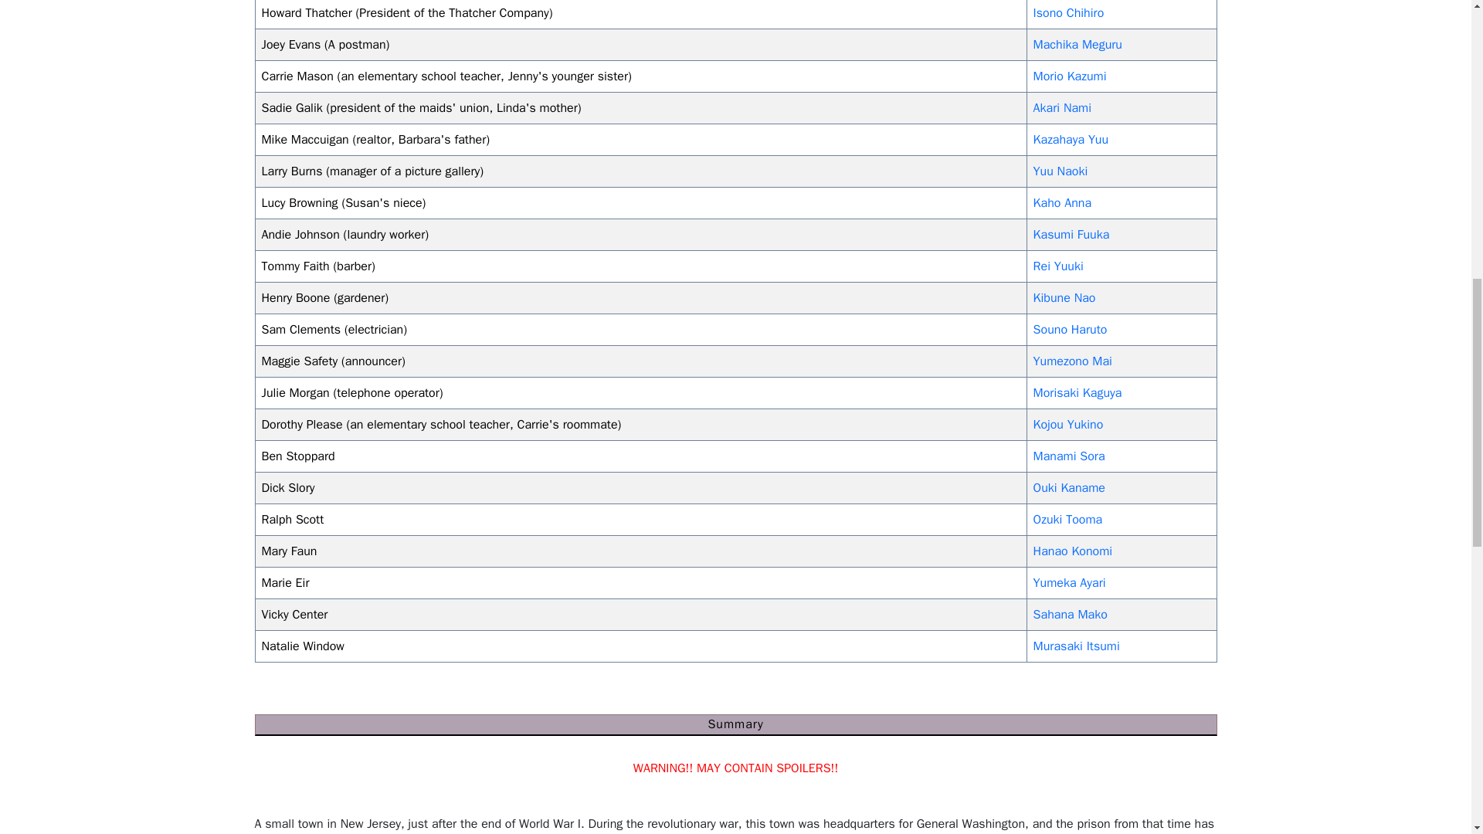  What do you see at coordinates (1071, 235) in the screenshot?
I see `Kasumi Fuuka` at bounding box center [1071, 235].